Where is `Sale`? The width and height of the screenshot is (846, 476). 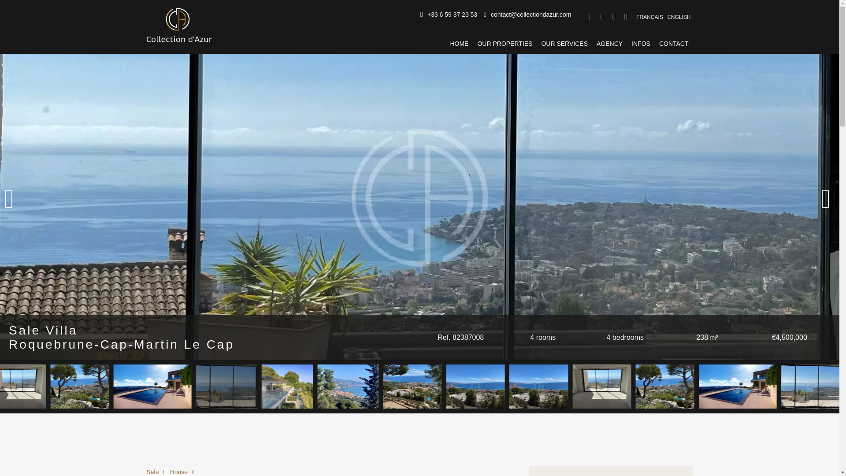 Sale is located at coordinates (152, 472).